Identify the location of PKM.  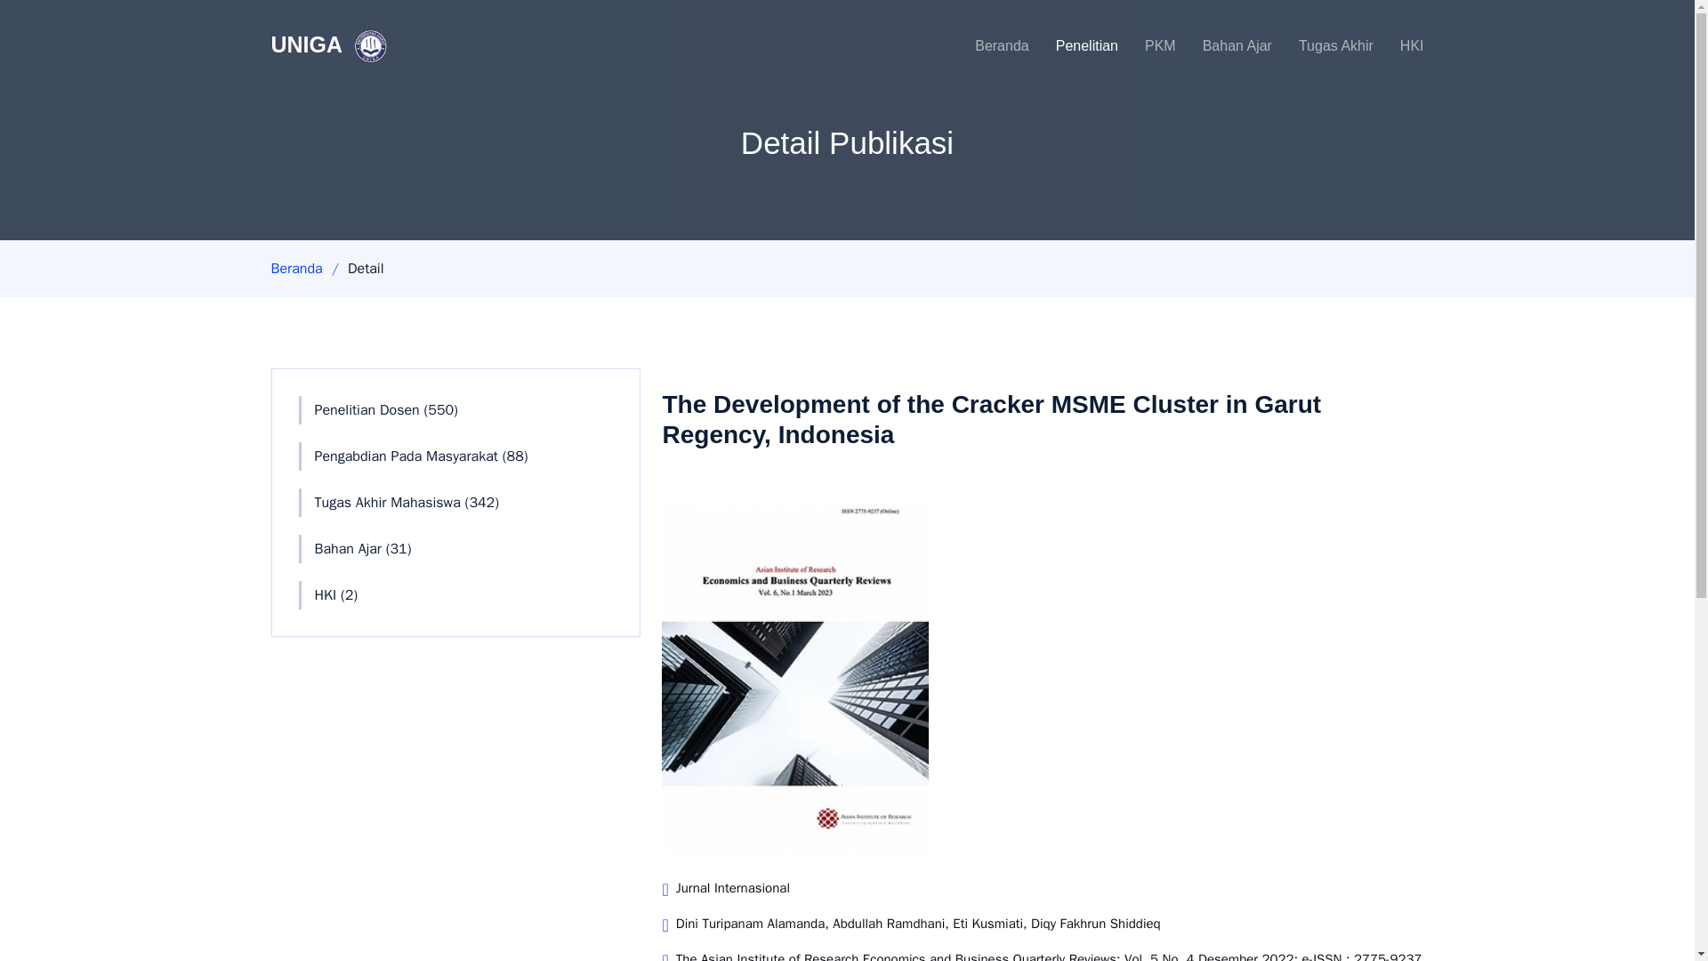
(1148, 46).